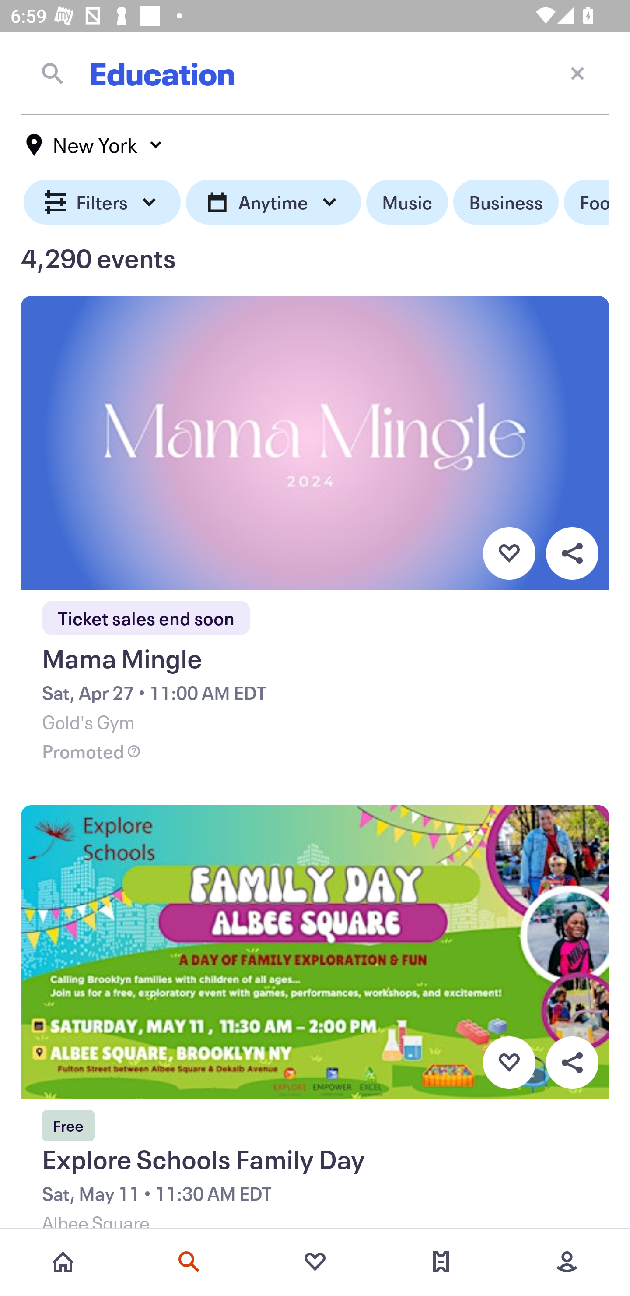 This screenshot has width=630, height=1296. I want to click on Business, so click(506, 202).